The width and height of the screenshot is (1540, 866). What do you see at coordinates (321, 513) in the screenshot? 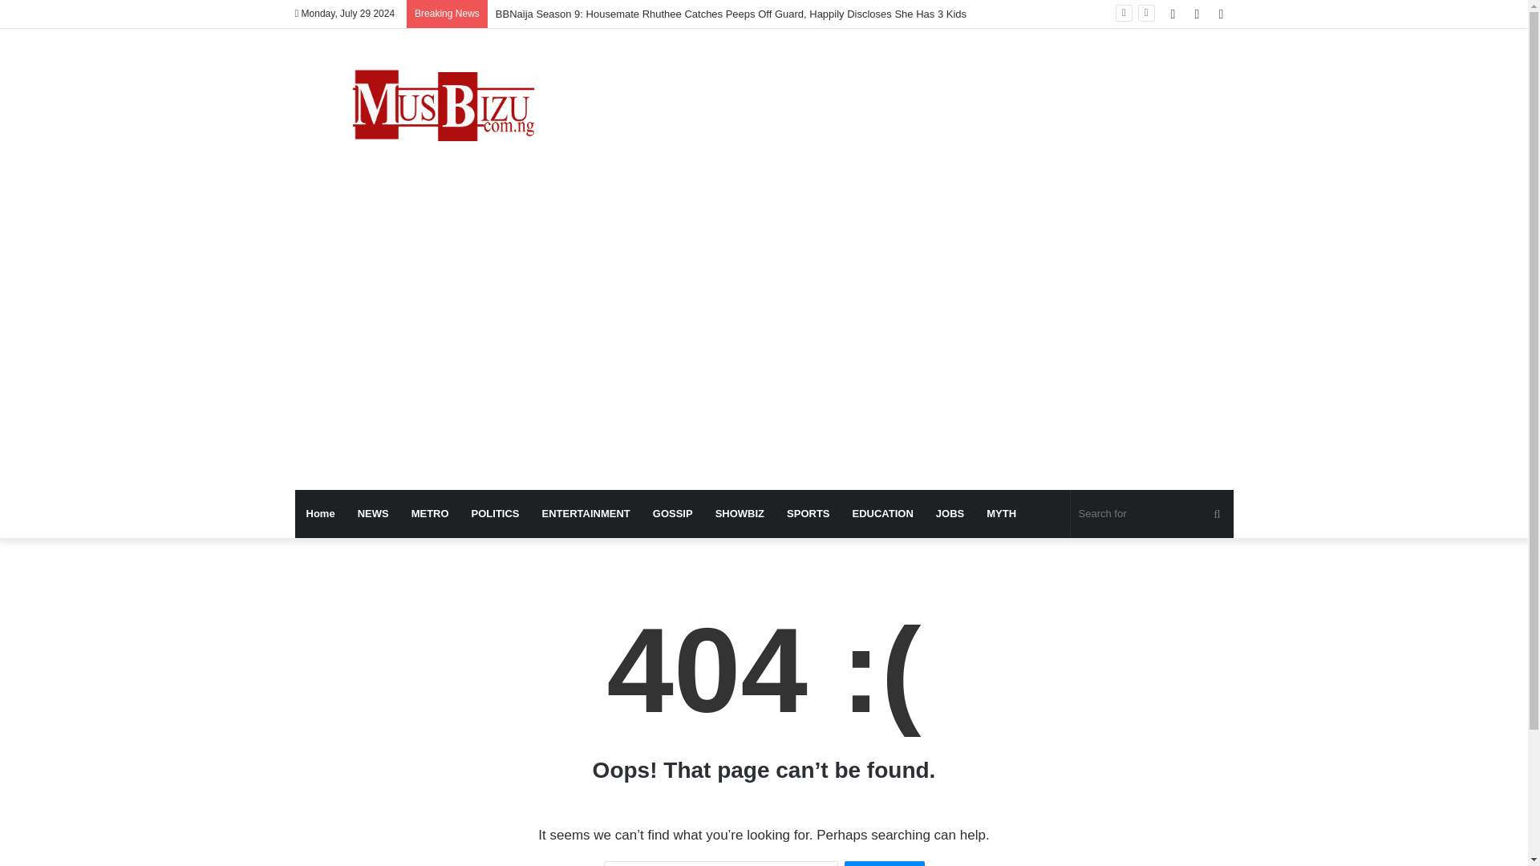
I see `Home` at bounding box center [321, 513].